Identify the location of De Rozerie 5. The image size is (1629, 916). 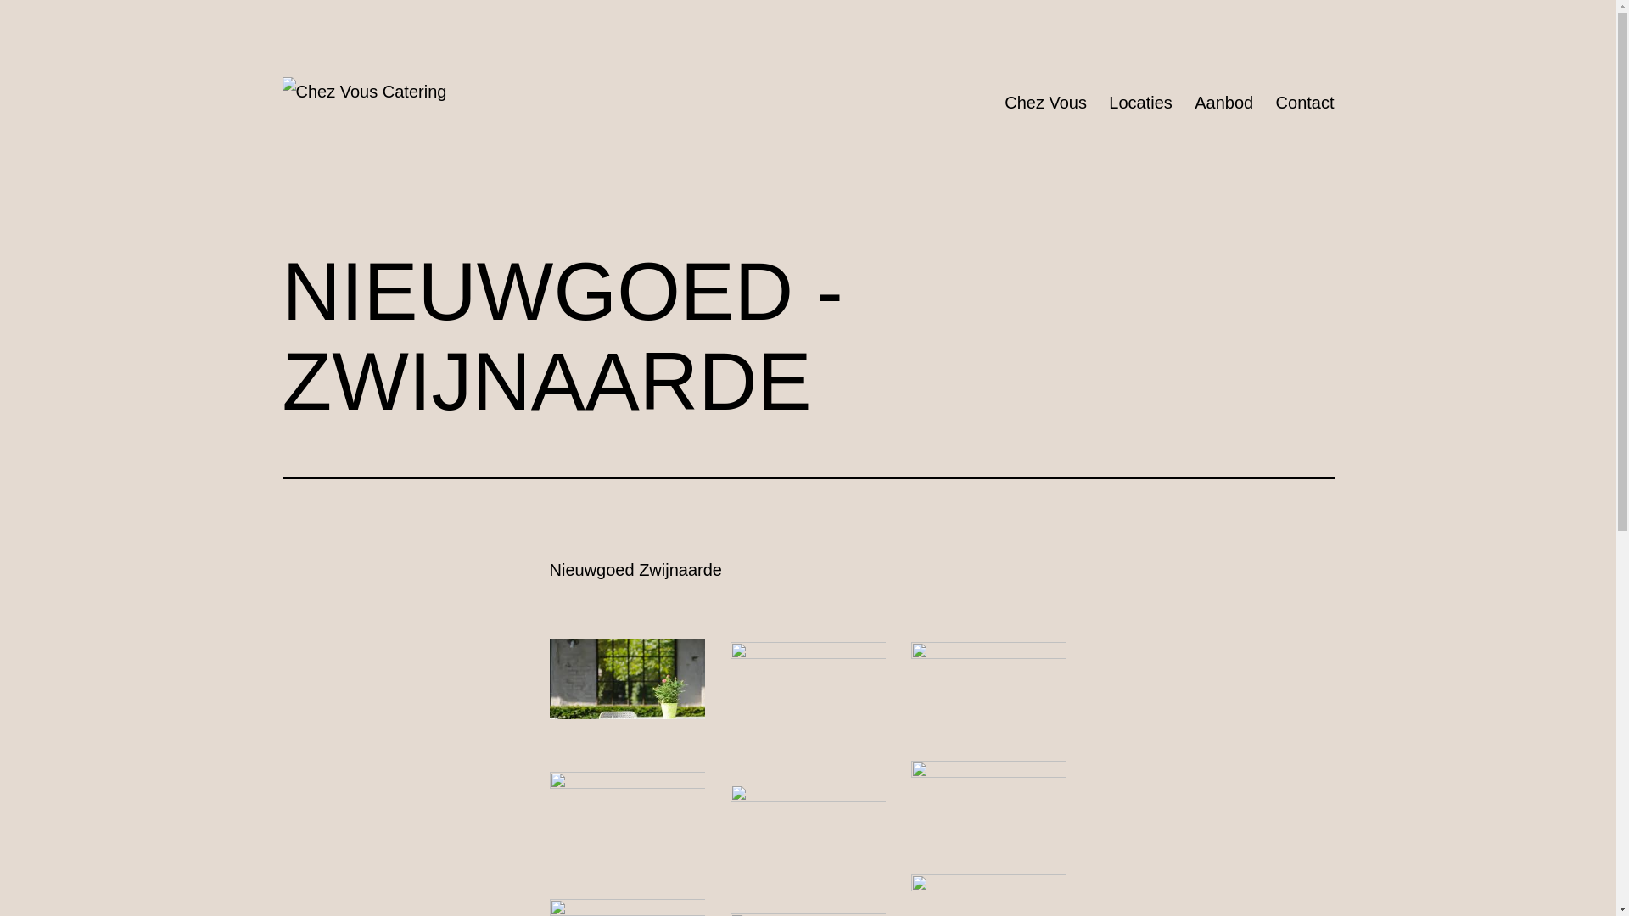
(989, 801).